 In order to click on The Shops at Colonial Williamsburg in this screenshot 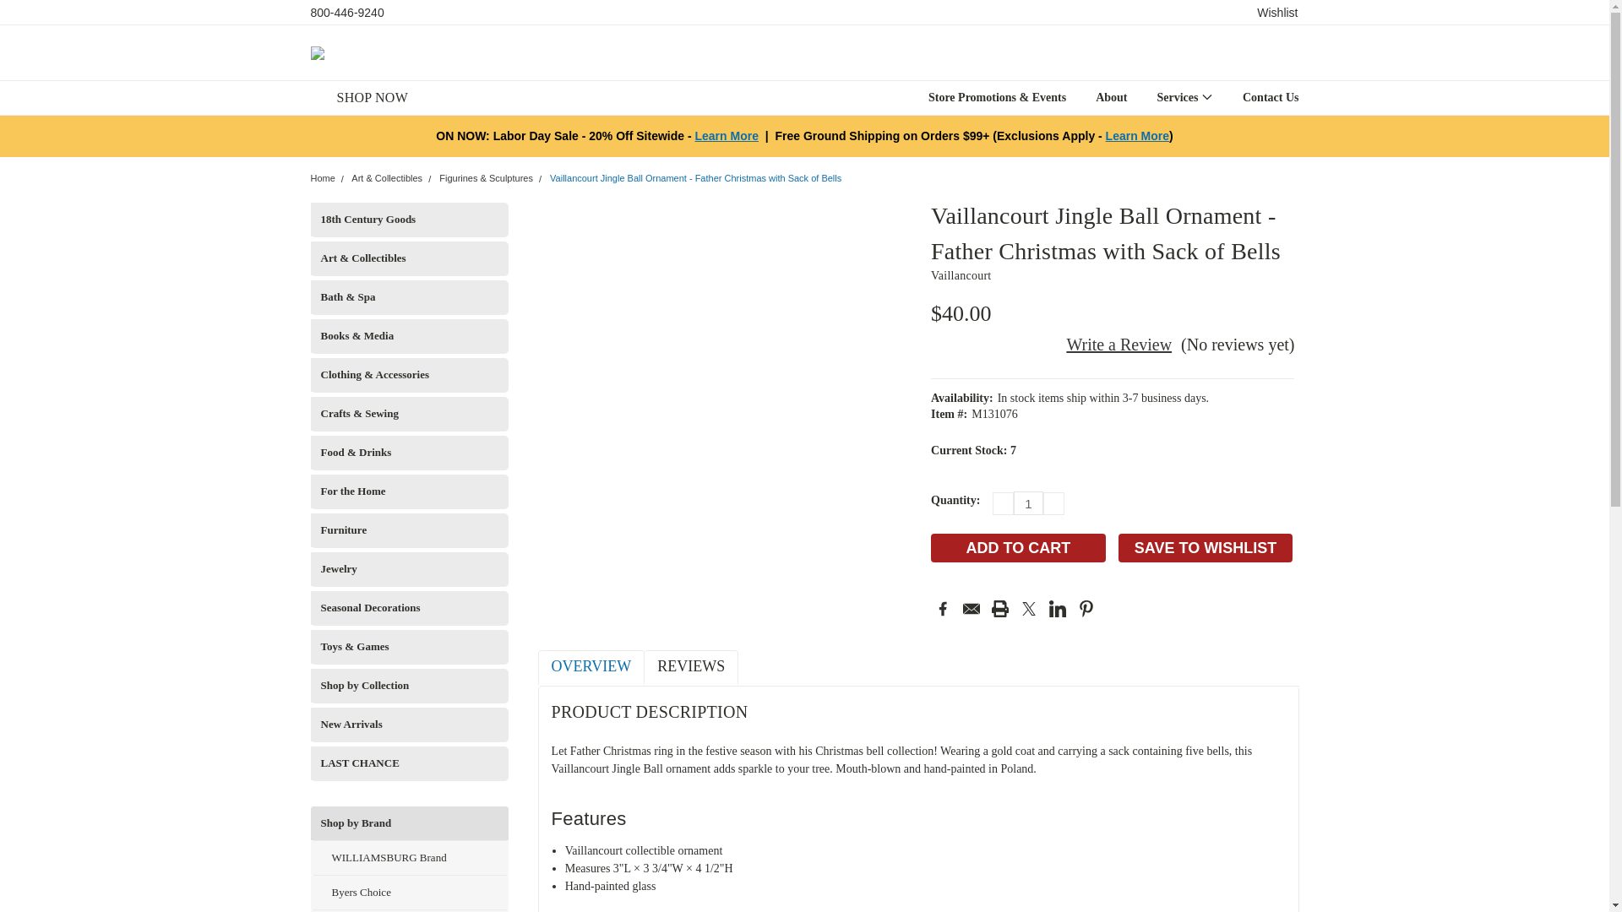, I will do `click(318, 52)`.